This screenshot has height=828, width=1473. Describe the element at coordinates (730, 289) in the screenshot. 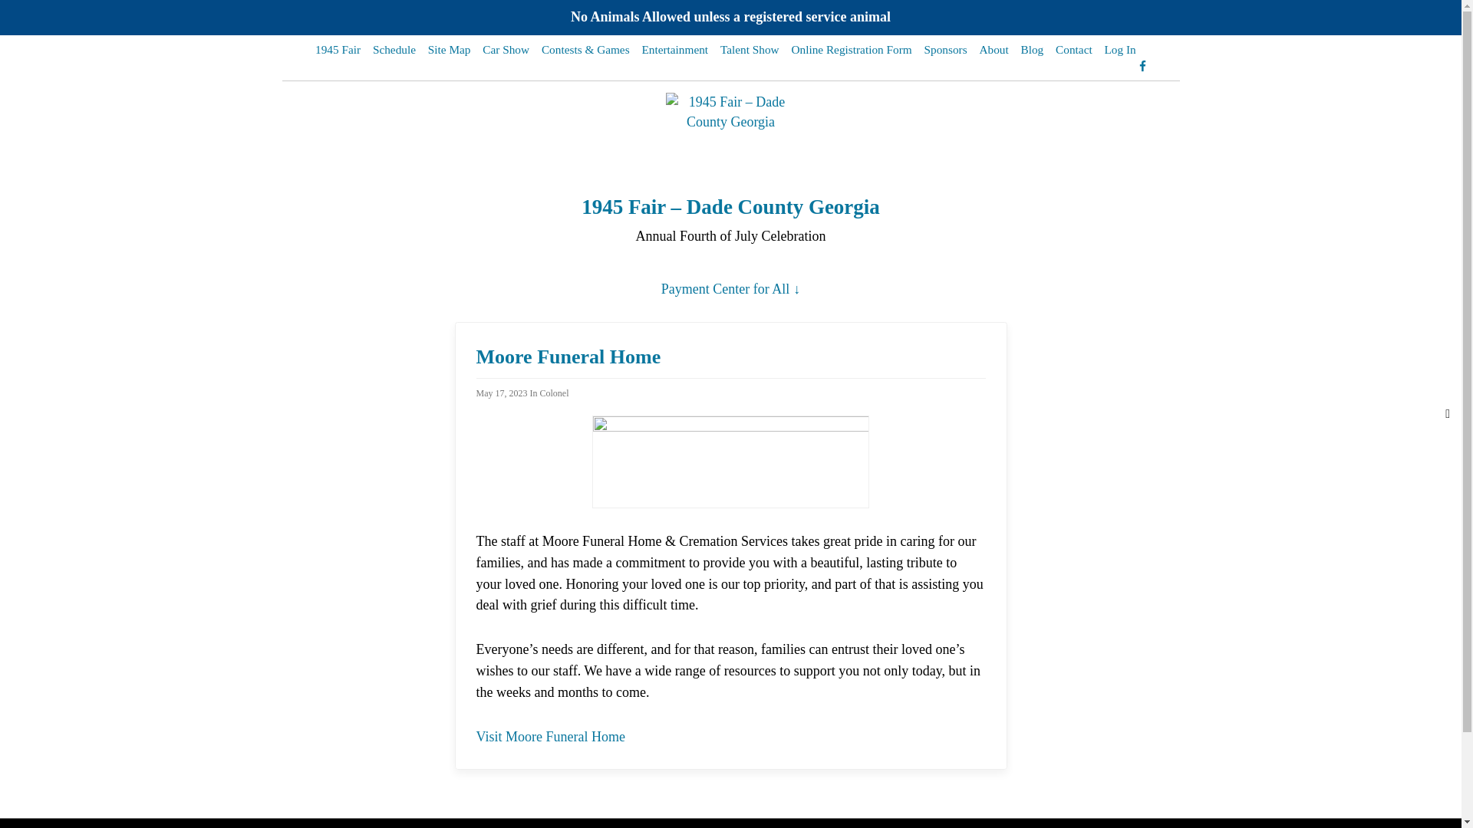

I see `Payment Center for All` at that location.